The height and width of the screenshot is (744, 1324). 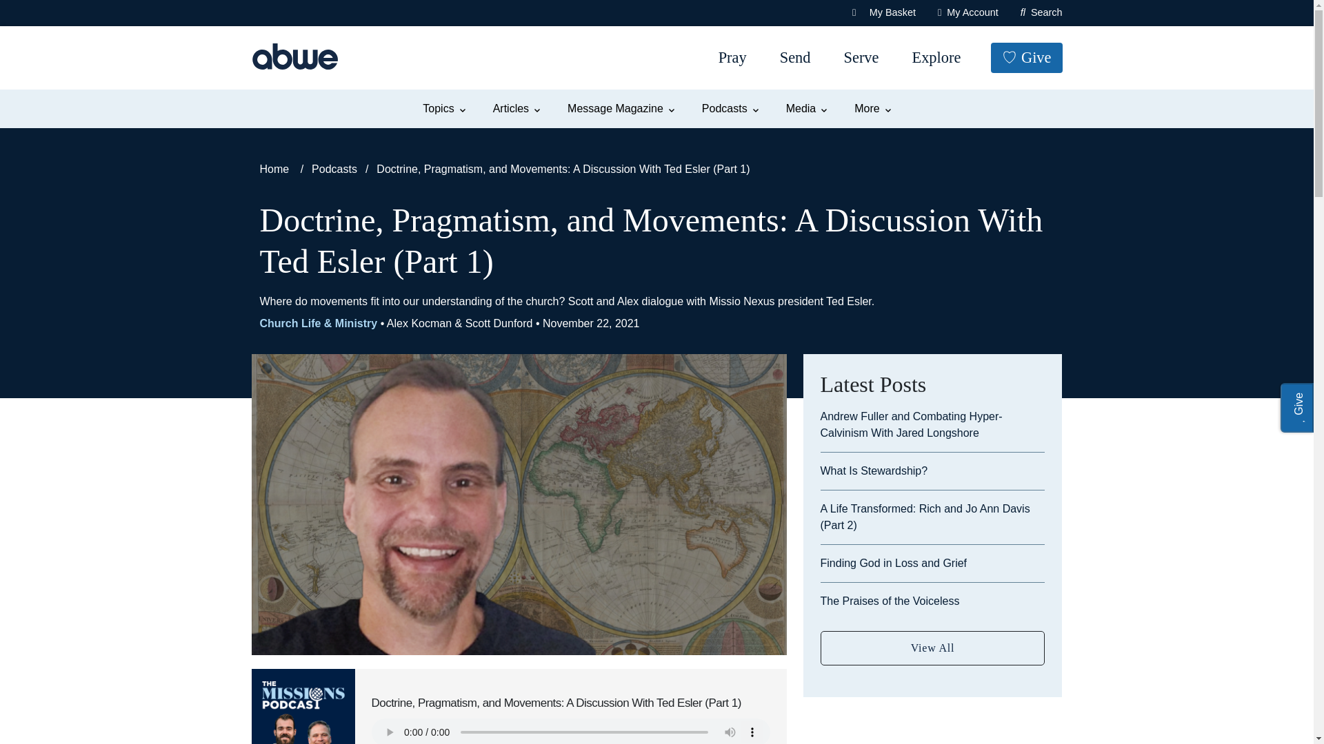 What do you see at coordinates (443, 109) in the screenshot?
I see `Topics` at bounding box center [443, 109].